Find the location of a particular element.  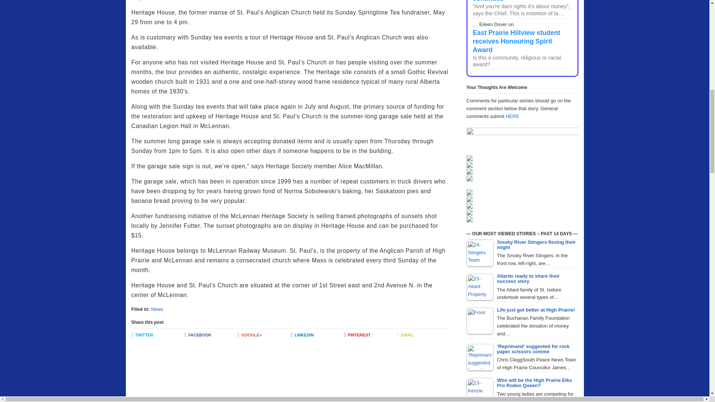

LINKEDIN is located at coordinates (317, 335).